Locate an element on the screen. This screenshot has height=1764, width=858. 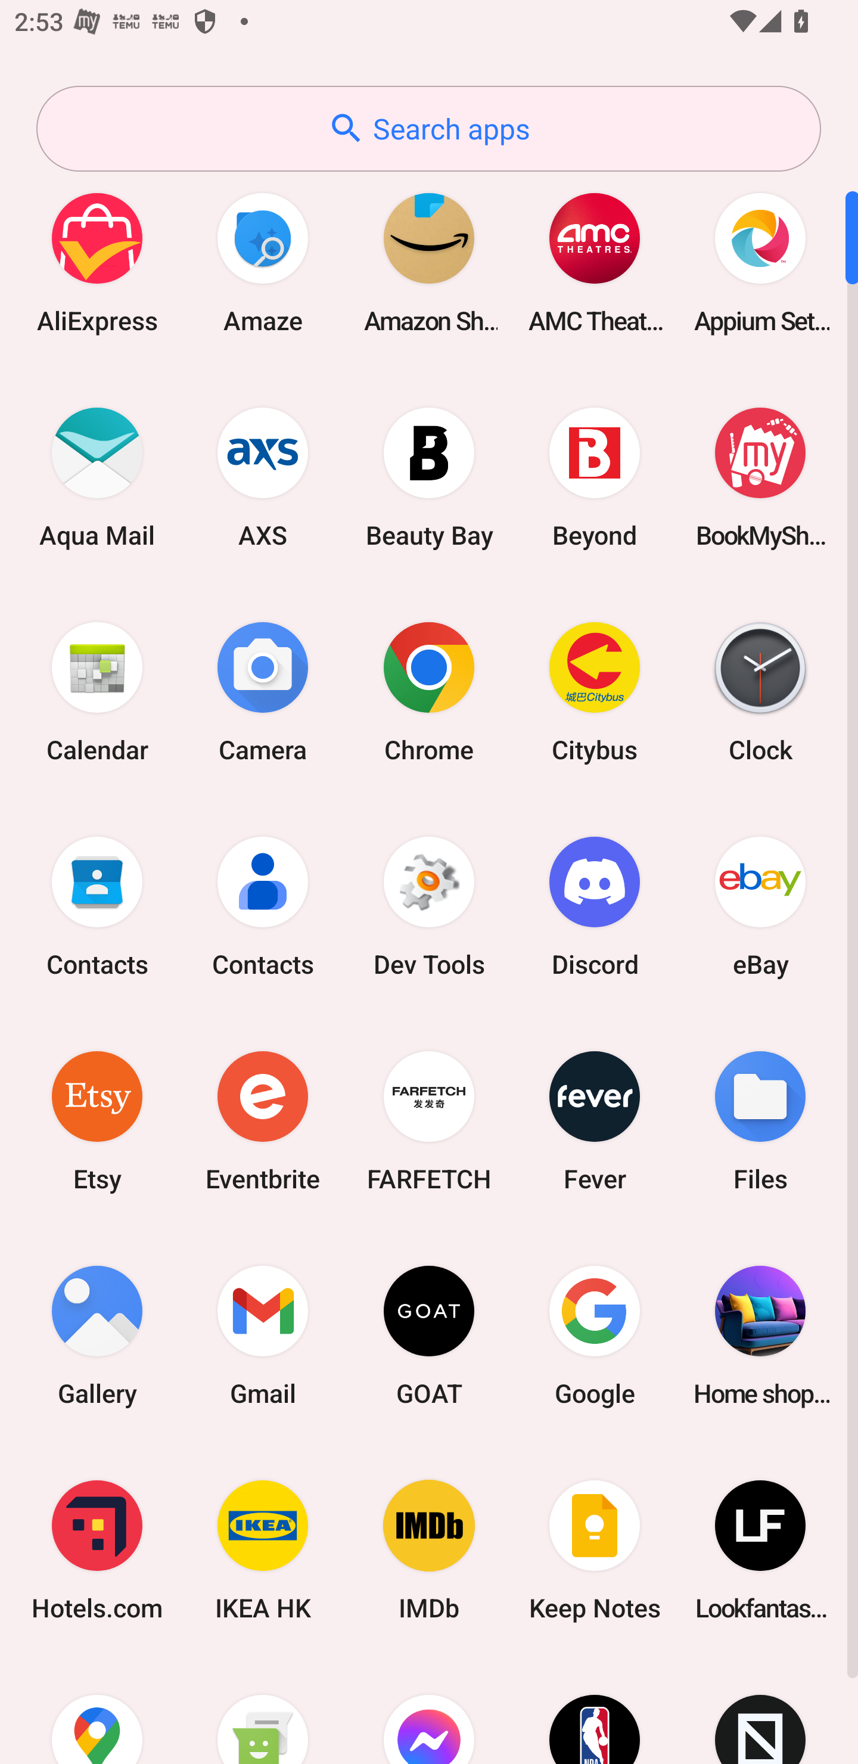
Files is located at coordinates (760, 1120).